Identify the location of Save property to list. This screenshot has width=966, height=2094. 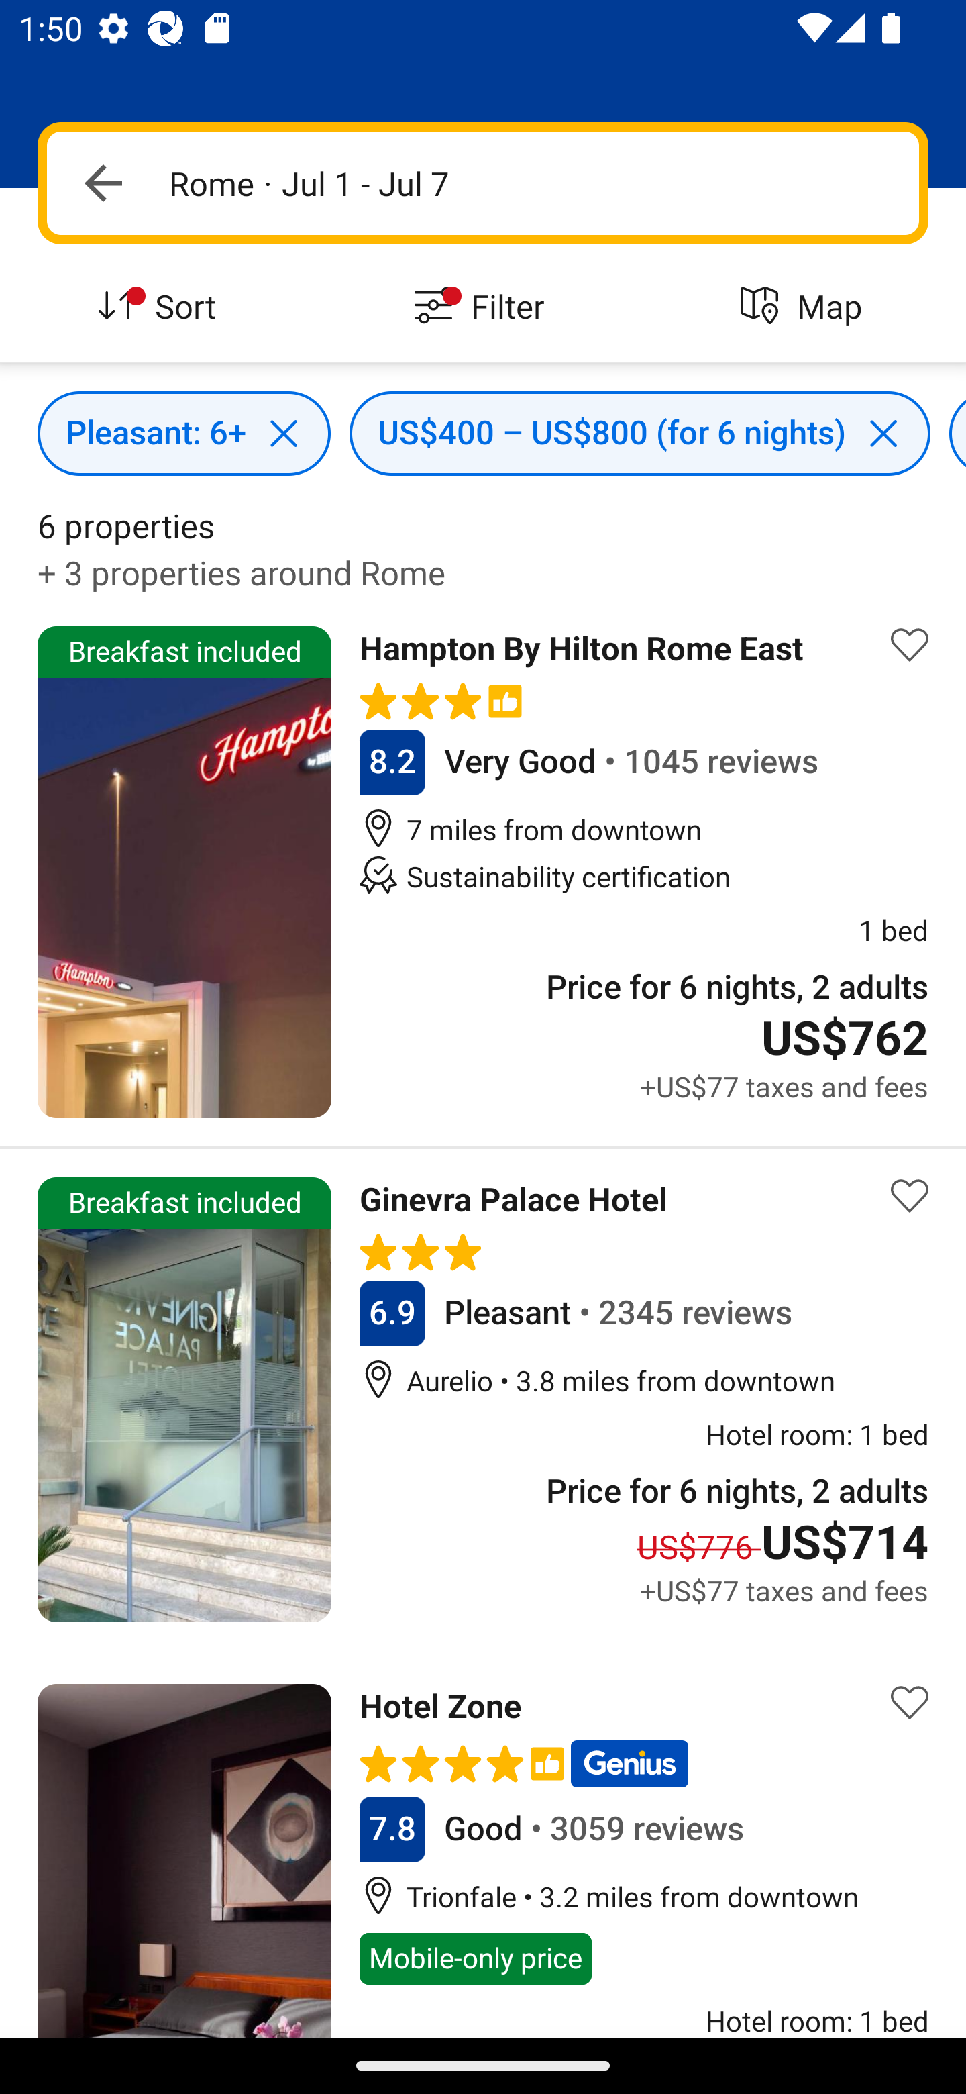
(910, 1195).